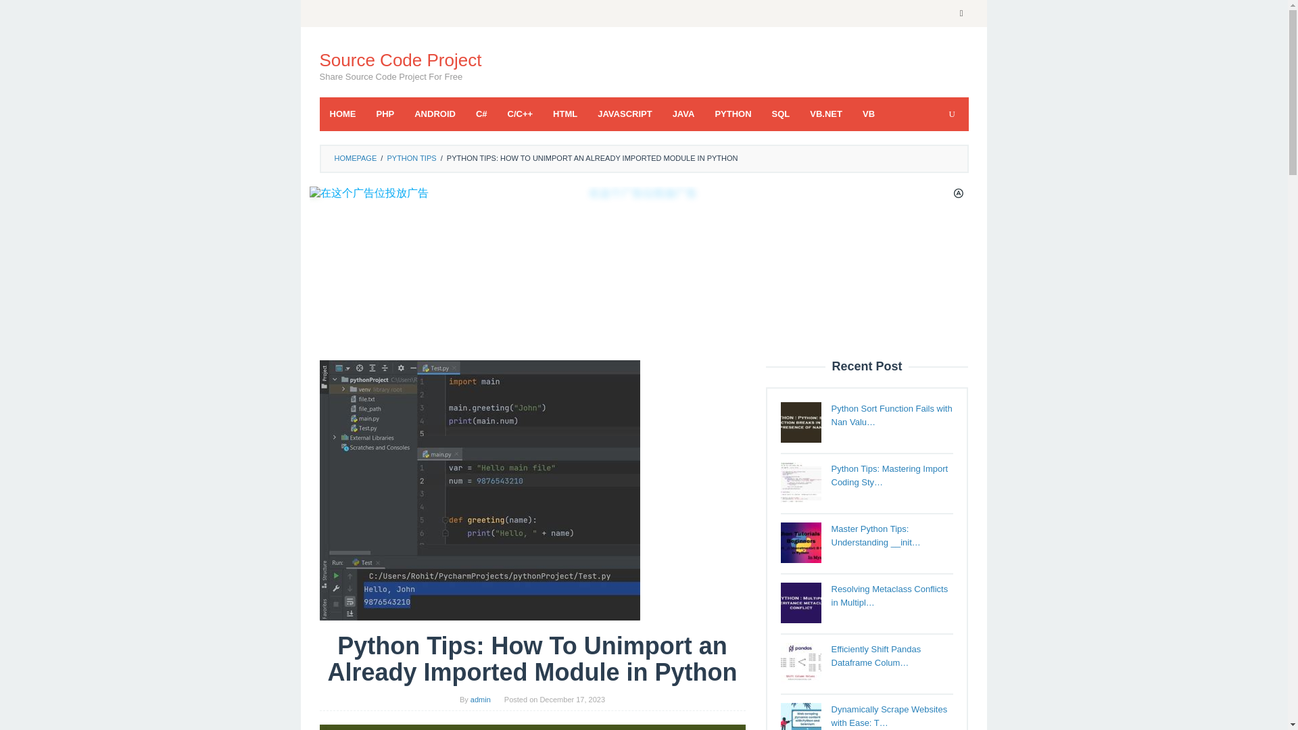 The width and height of the screenshot is (1298, 730). Describe the element at coordinates (400, 59) in the screenshot. I see `Source Code Project` at that location.